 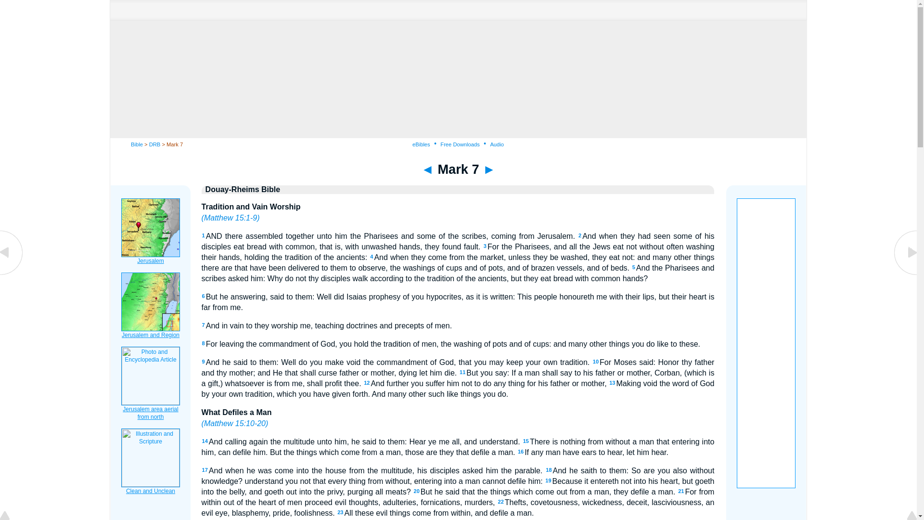 What do you see at coordinates (462, 372) in the screenshot?
I see `11` at bounding box center [462, 372].